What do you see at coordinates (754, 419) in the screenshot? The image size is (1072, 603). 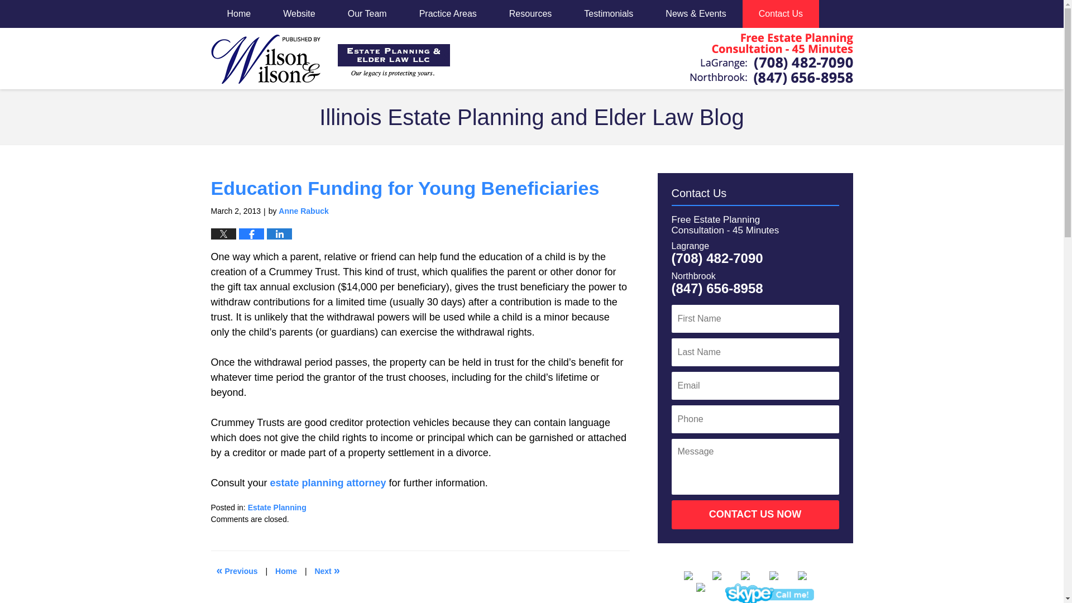 I see `Please enter a valid phone number.` at bounding box center [754, 419].